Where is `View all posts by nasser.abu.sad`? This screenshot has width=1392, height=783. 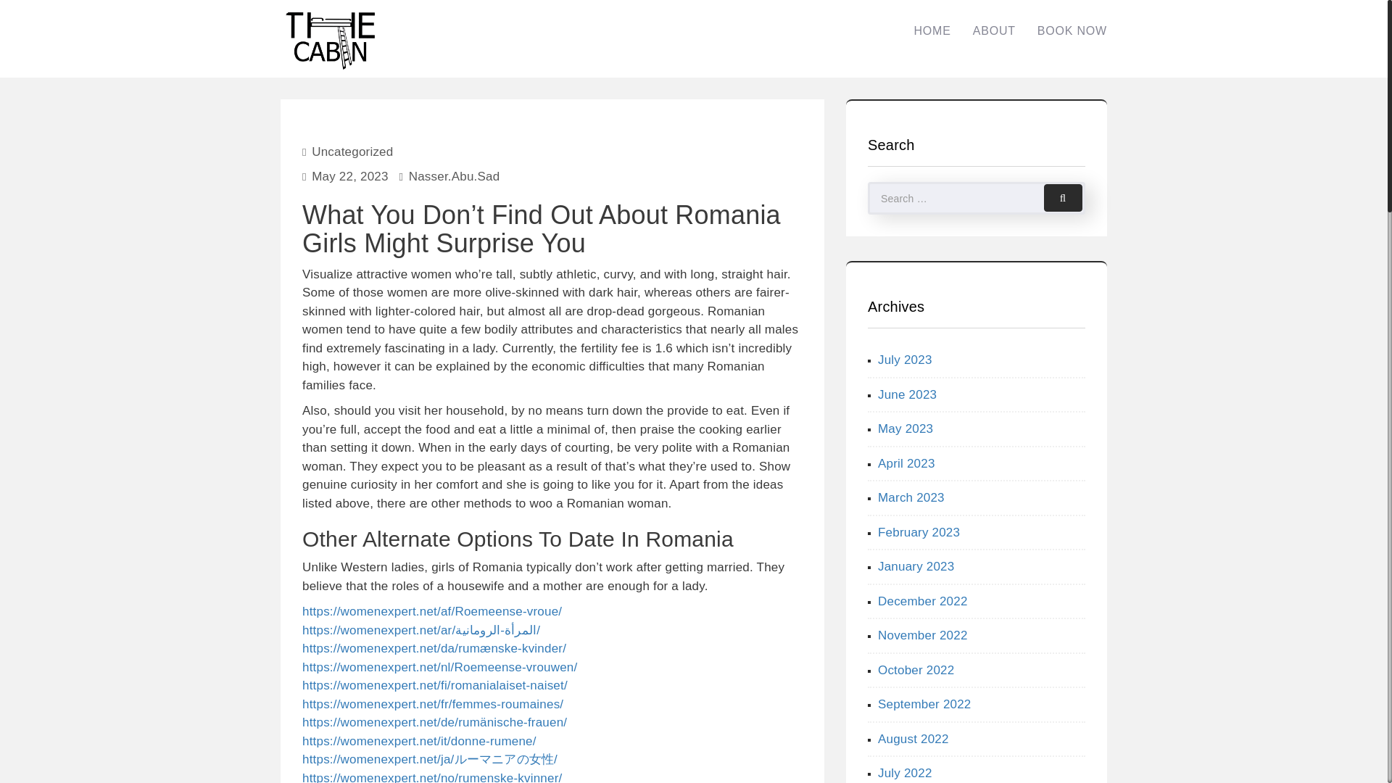 View all posts by nasser.abu.sad is located at coordinates (454, 176).